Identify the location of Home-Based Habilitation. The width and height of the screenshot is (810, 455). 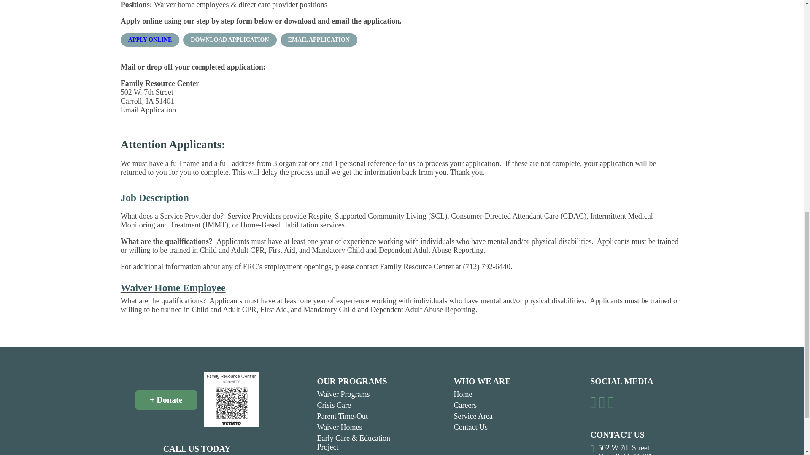
(279, 225).